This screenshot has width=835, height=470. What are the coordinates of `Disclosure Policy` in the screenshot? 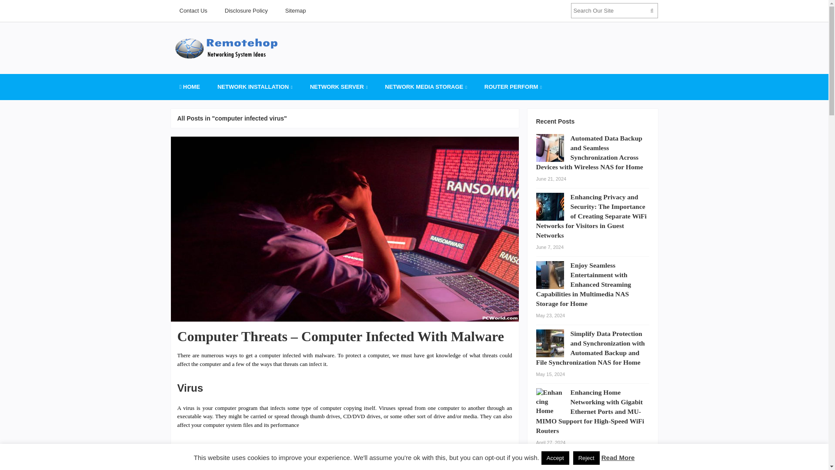 It's located at (246, 10).